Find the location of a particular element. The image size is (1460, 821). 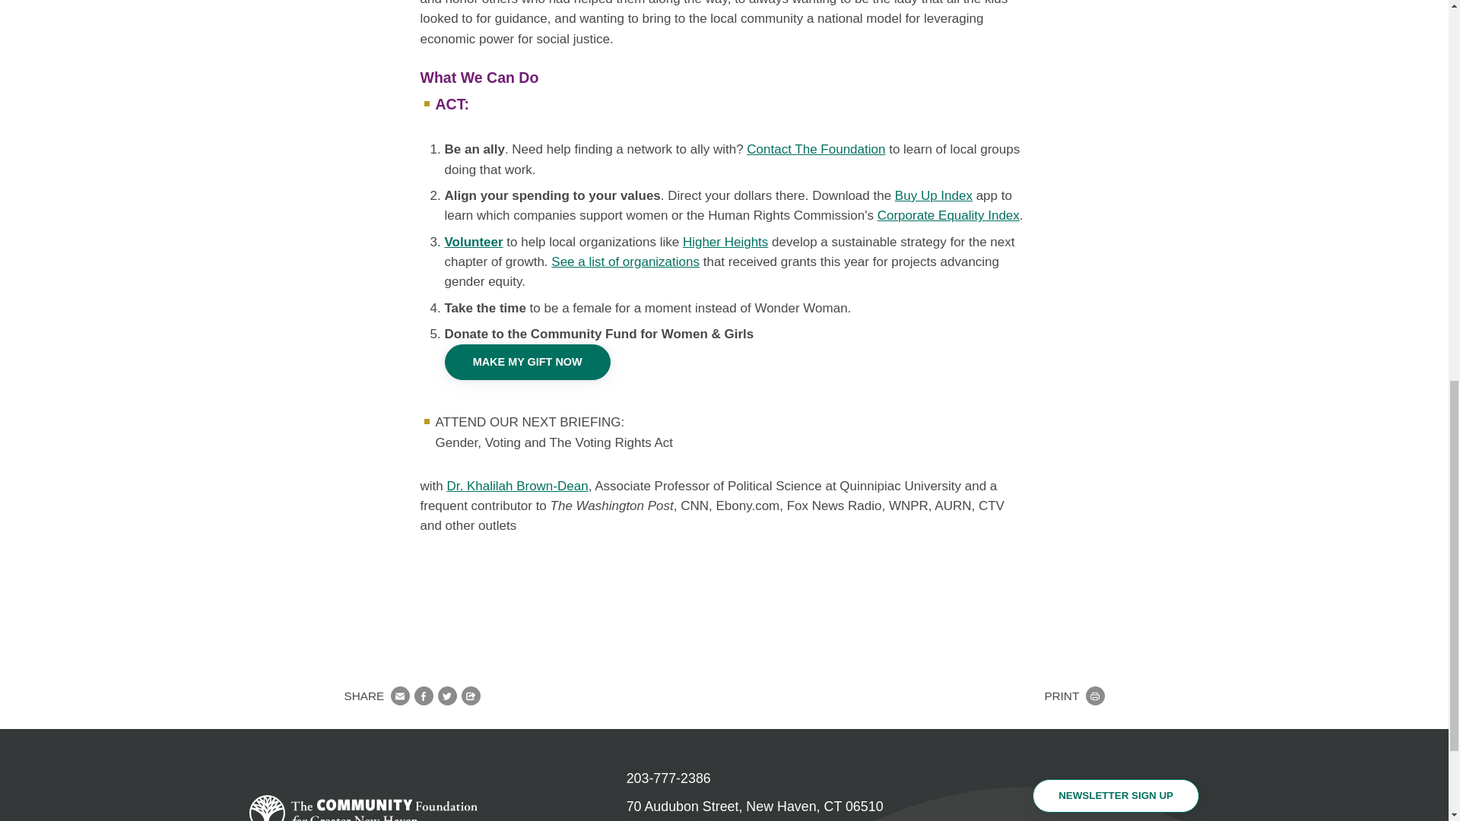

Corporate Equality Index is located at coordinates (947, 215).